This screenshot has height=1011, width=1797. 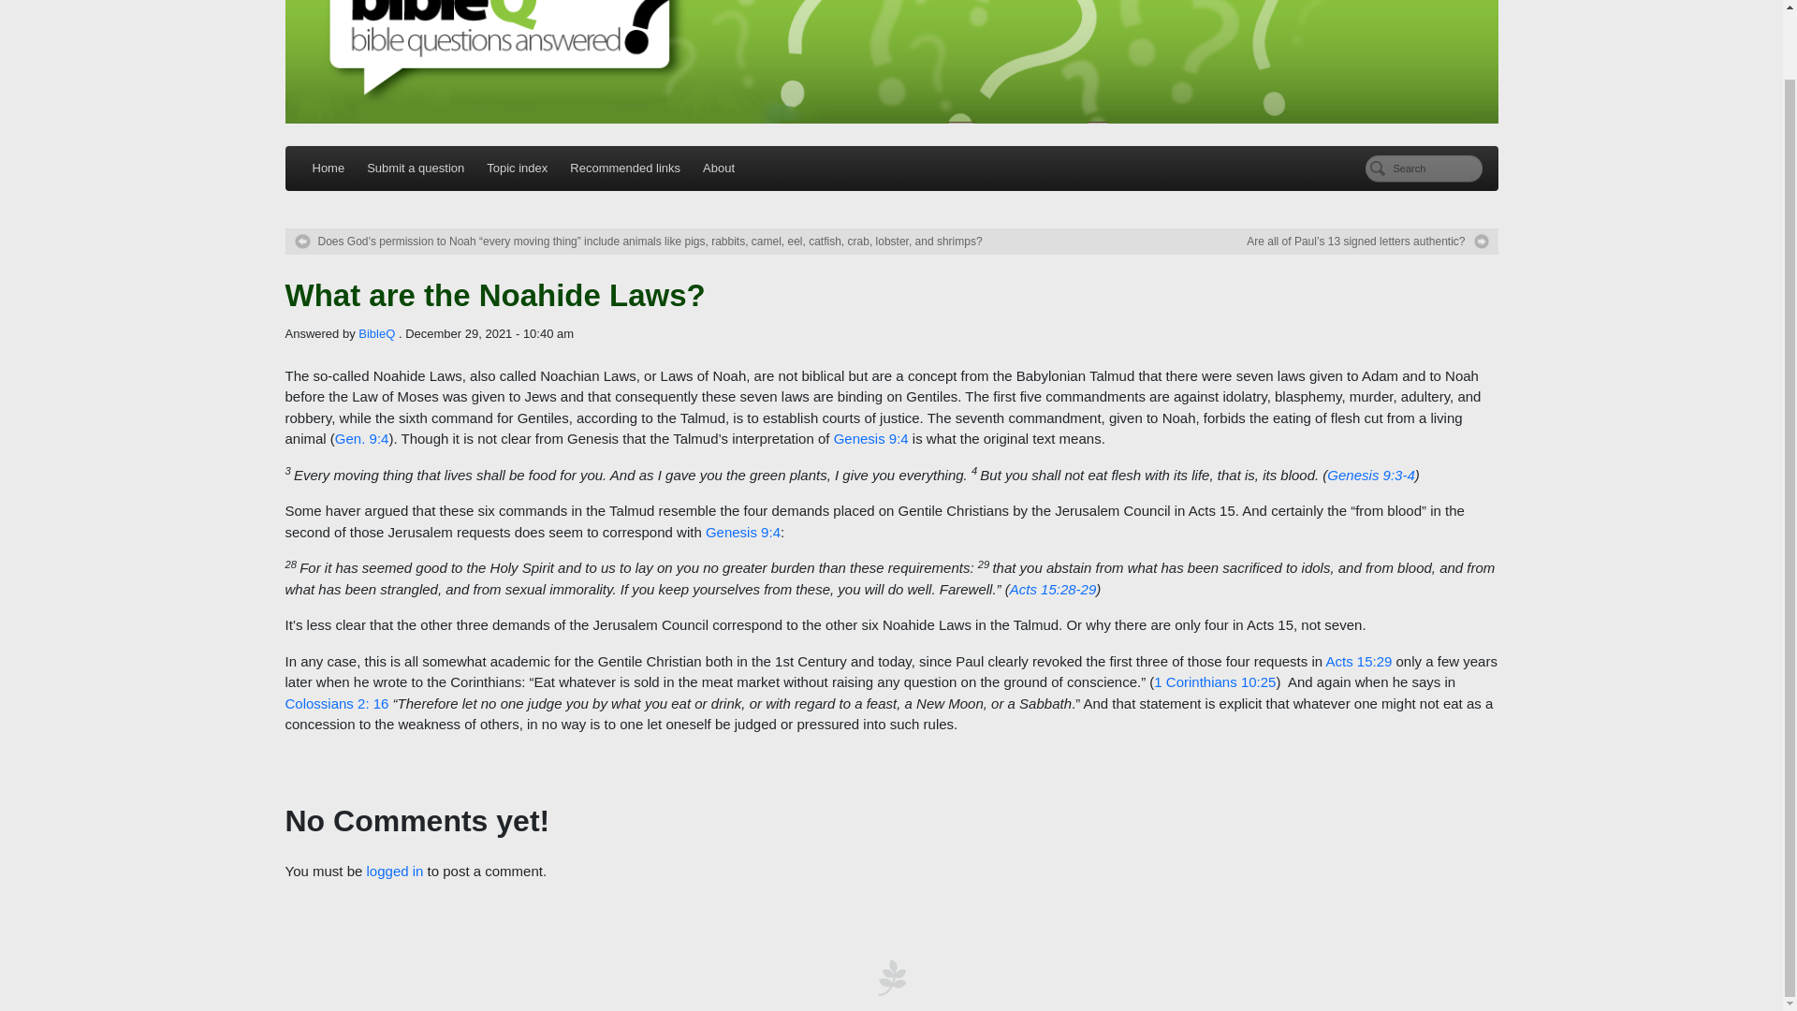 I want to click on Bible Q, so click(x=890, y=62).